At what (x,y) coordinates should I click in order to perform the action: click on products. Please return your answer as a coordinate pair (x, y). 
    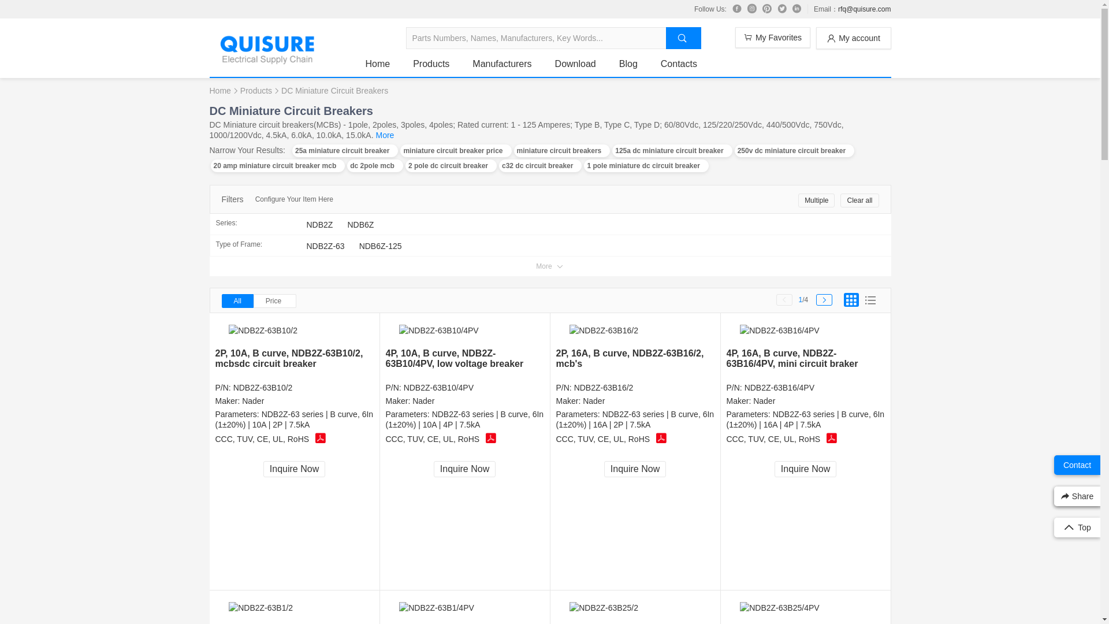
    Looking at the image, I should click on (431, 64).